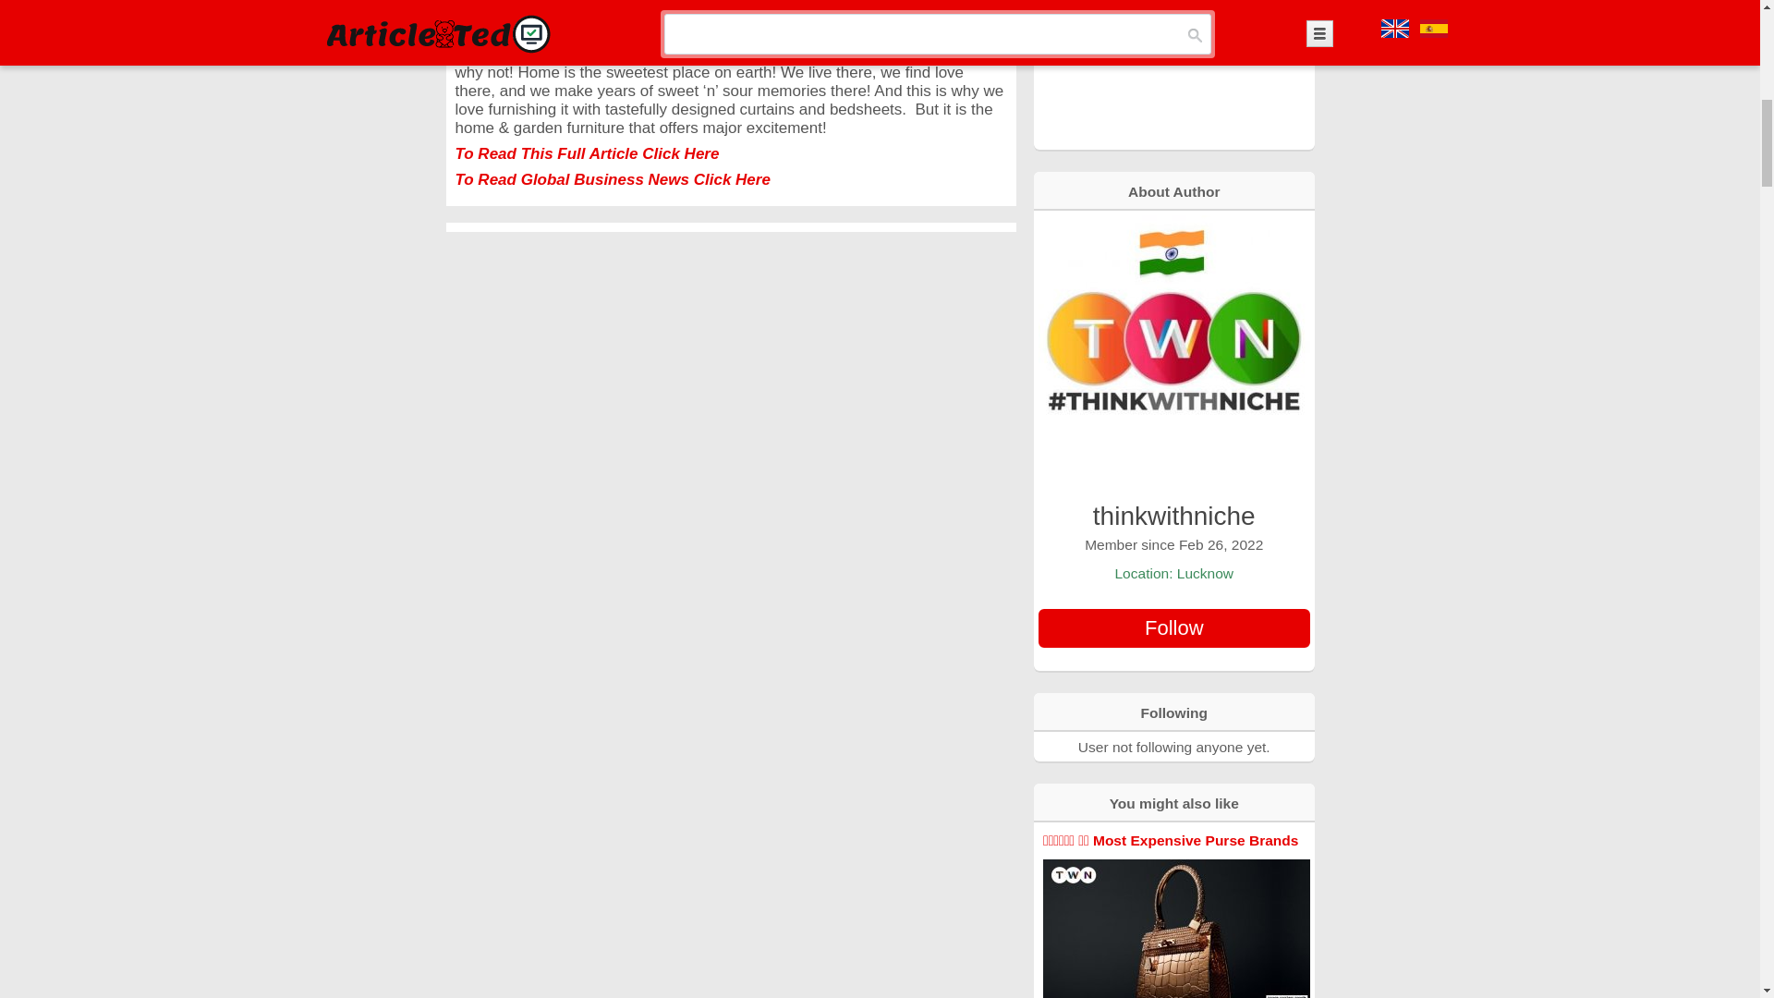  What do you see at coordinates (612, 179) in the screenshot?
I see `To Read Global Business News Click Here` at bounding box center [612, 179].